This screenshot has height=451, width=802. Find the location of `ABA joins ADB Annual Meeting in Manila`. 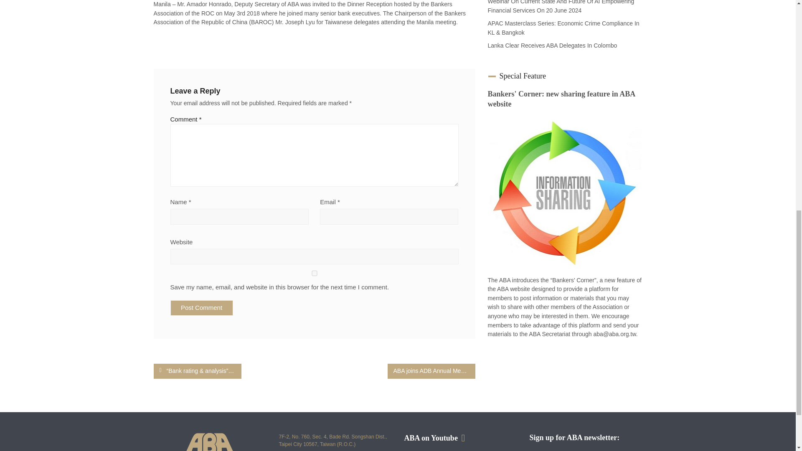

ABA joins ADB Annual Meeting in Manila is located at coordinates (431, 371).